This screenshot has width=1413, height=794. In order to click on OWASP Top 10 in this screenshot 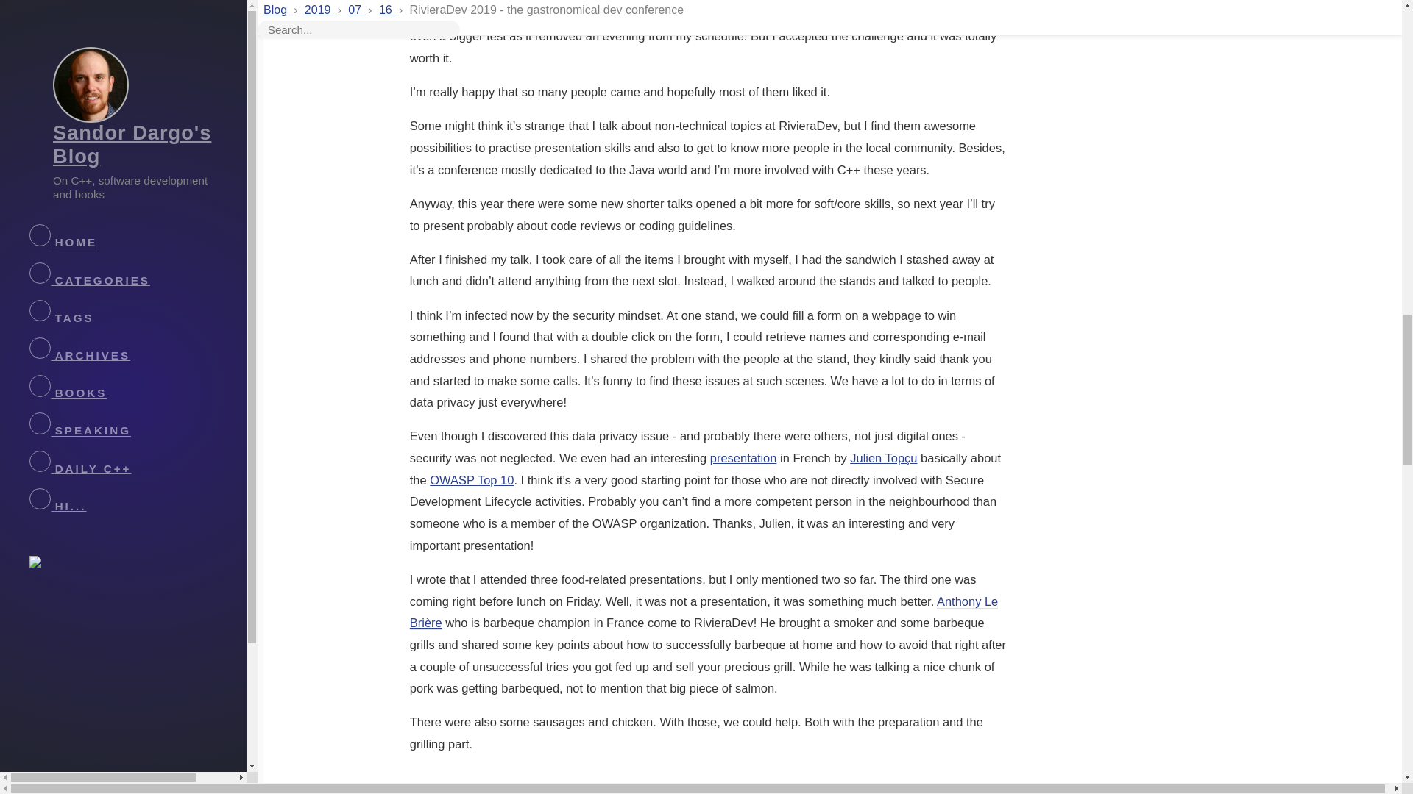, I will do `click(471, 480)`.